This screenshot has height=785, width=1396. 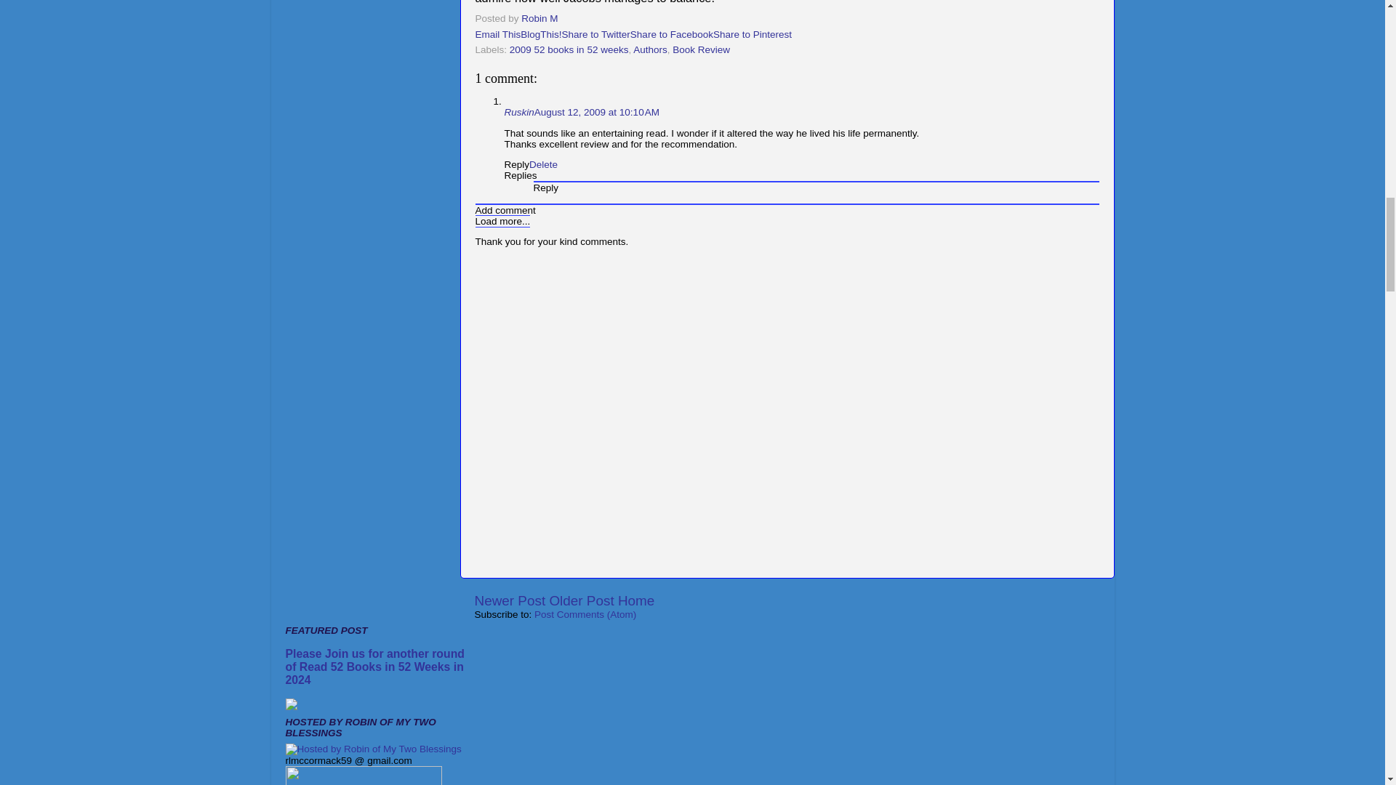 What do you see at coordinates (701, 49) in the screenshot?
I see `Book Review` at bounding box center [701, 49].